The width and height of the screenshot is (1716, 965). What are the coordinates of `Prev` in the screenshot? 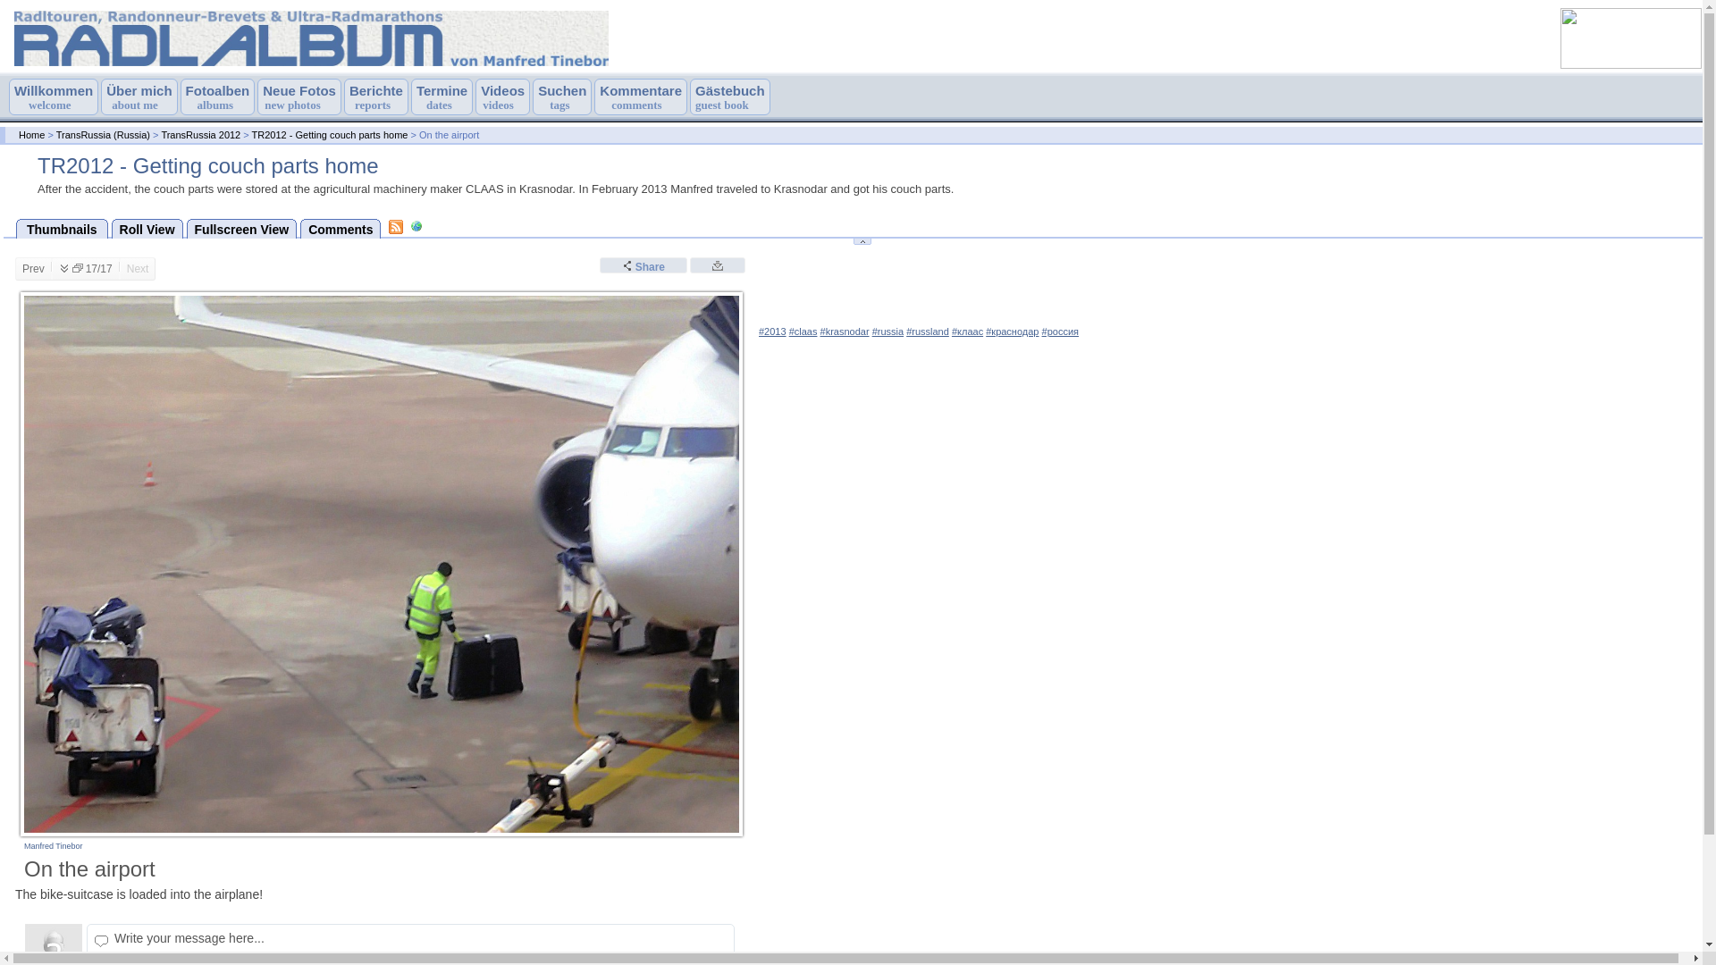 It's located at (375, 96).